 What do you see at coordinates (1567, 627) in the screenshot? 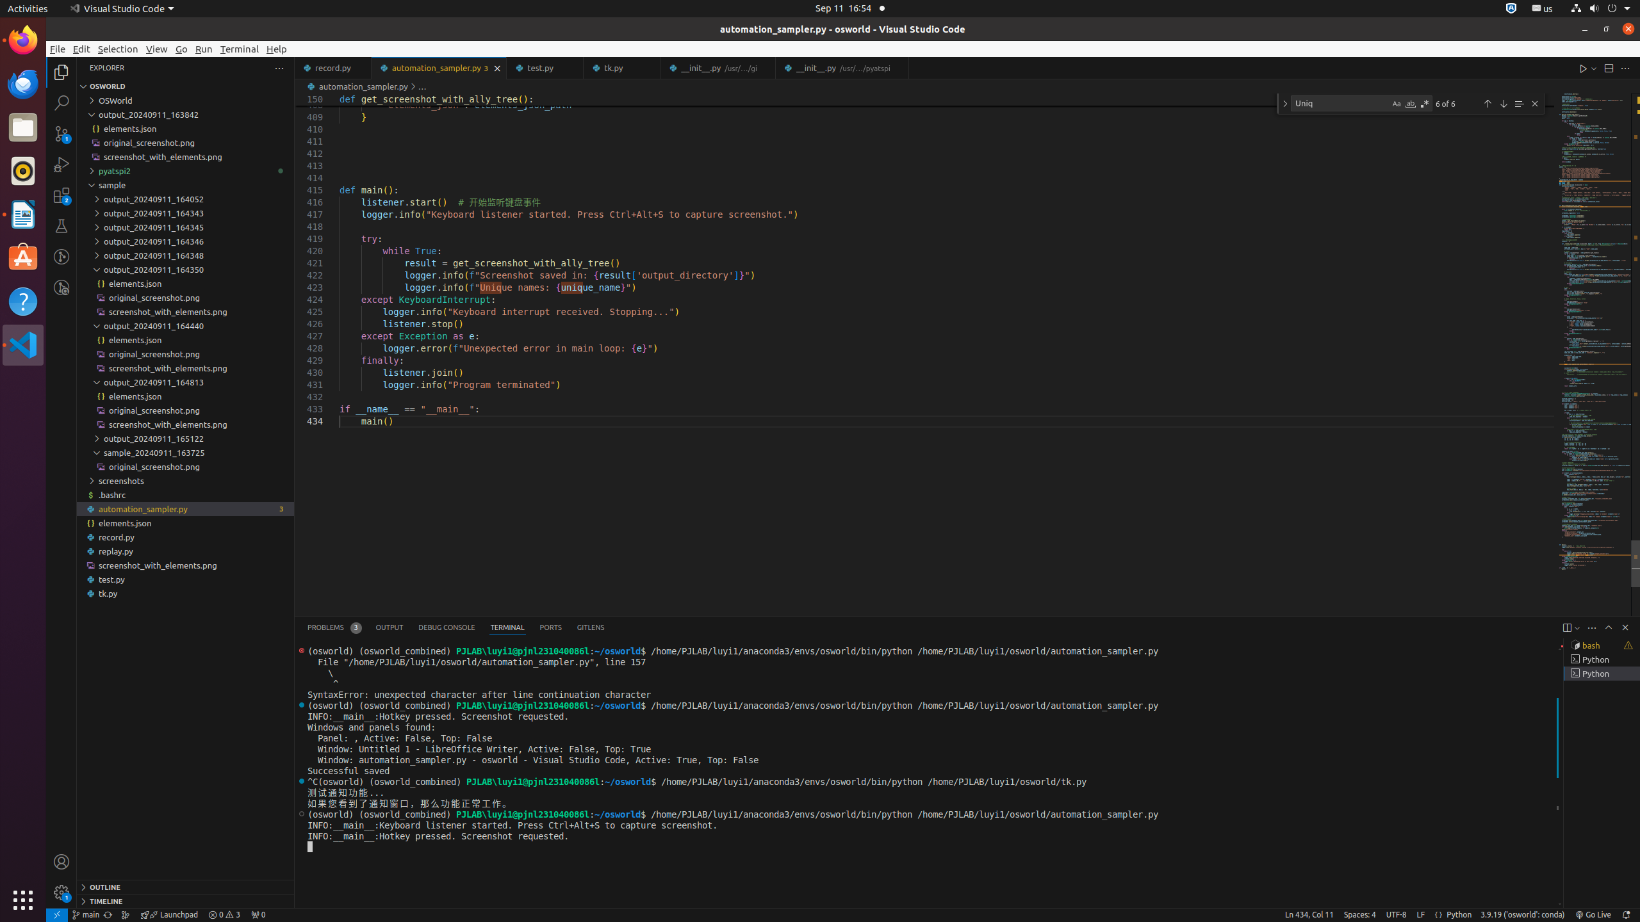
I see `New Terminal (Ctrl+Shift+`) [Alt] Split Terminal (Ctrl+Shift+5)` at bounding box center [1567, 627].